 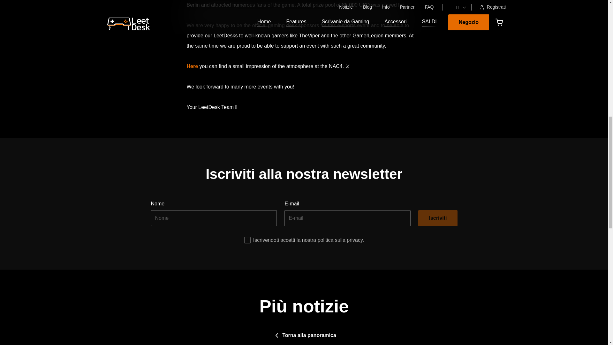 What do you see at coordinates (304, 335) in the screenshot?
I see `Torna alla panoramica` at bounding box center [304, 335].